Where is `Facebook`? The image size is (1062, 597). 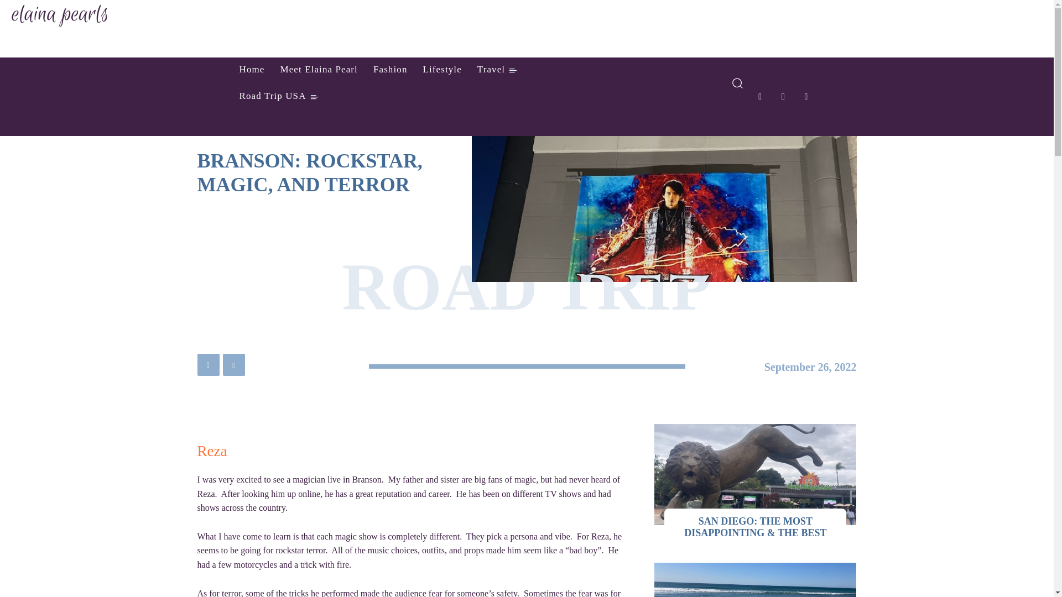 Facebook is located at coordinates (207, 365).